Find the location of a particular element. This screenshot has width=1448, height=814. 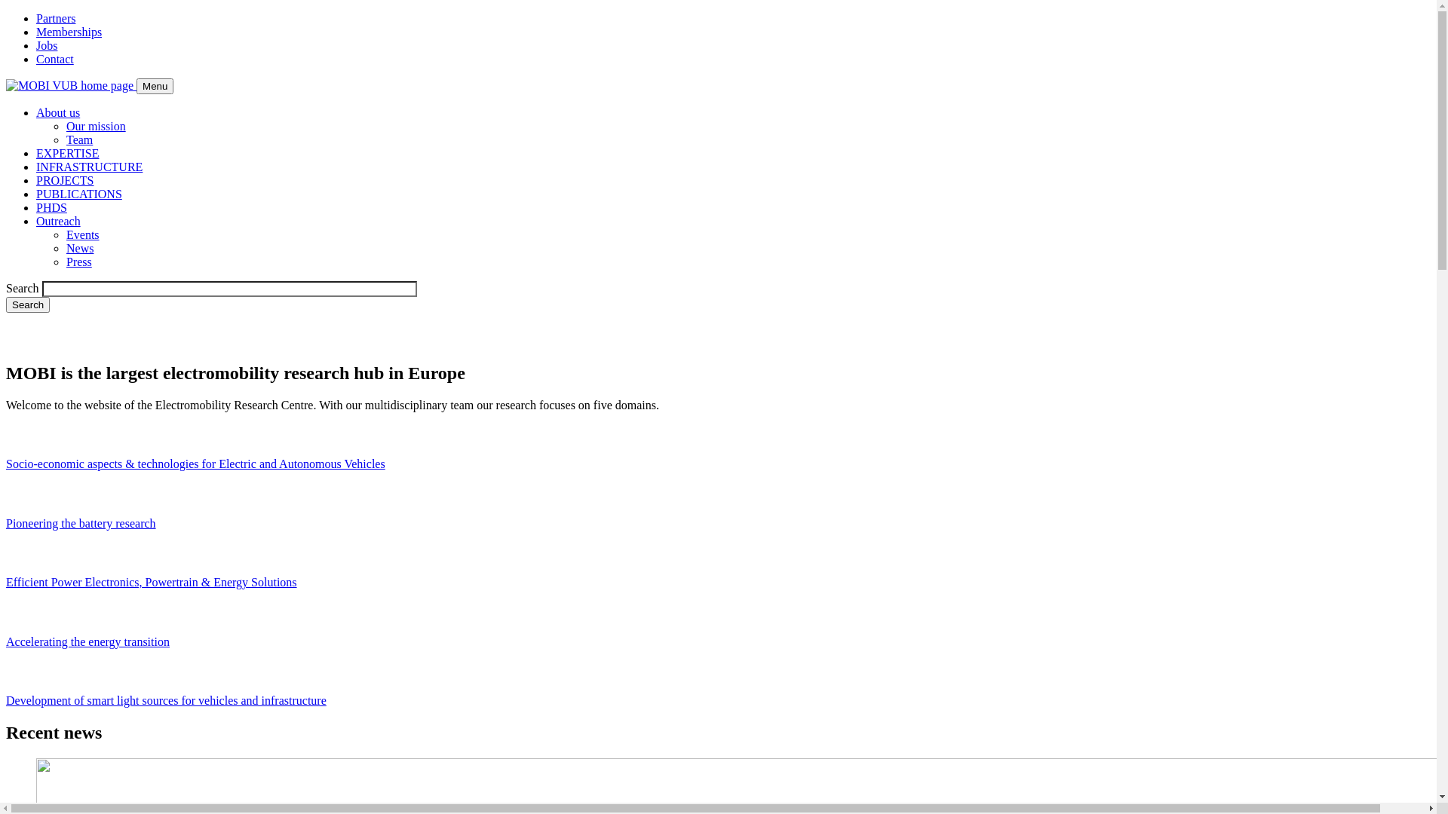

Jobs is located at coordinates (47, 45).